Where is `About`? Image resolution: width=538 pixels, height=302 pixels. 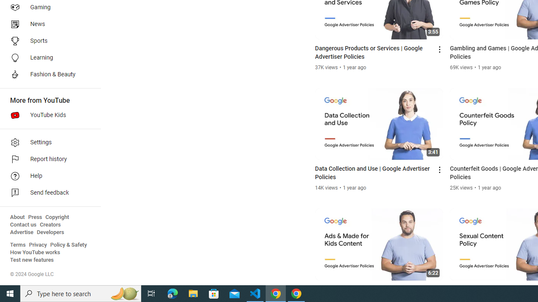 About is located at coordinates (17, 217).